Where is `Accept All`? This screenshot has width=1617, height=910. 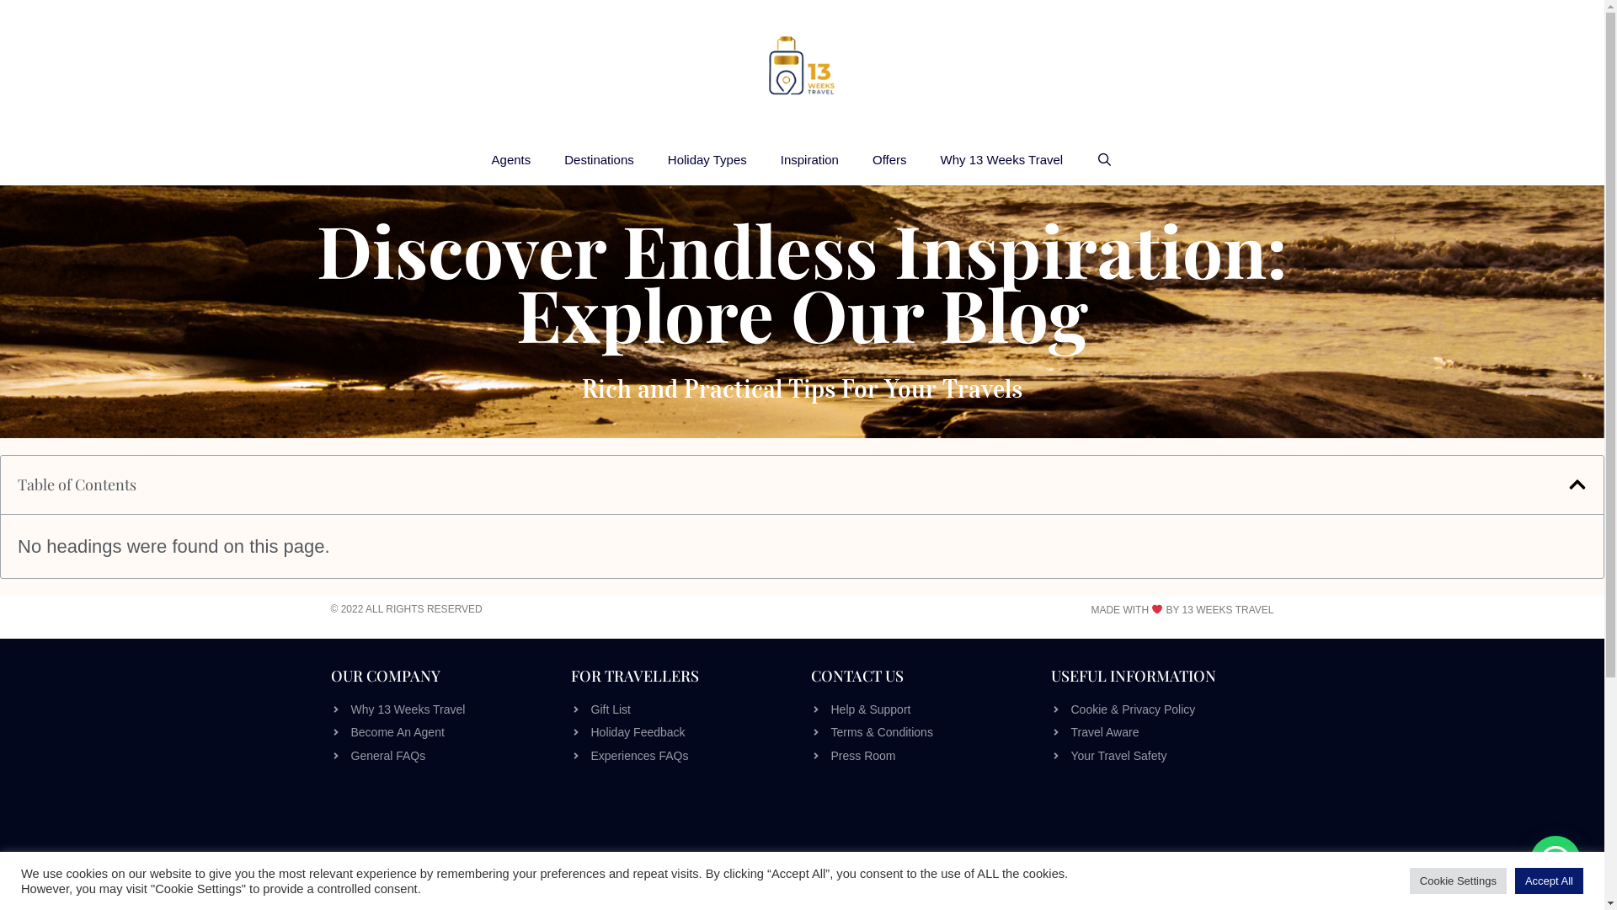 Accept All is located at coordinates (1550, 881).